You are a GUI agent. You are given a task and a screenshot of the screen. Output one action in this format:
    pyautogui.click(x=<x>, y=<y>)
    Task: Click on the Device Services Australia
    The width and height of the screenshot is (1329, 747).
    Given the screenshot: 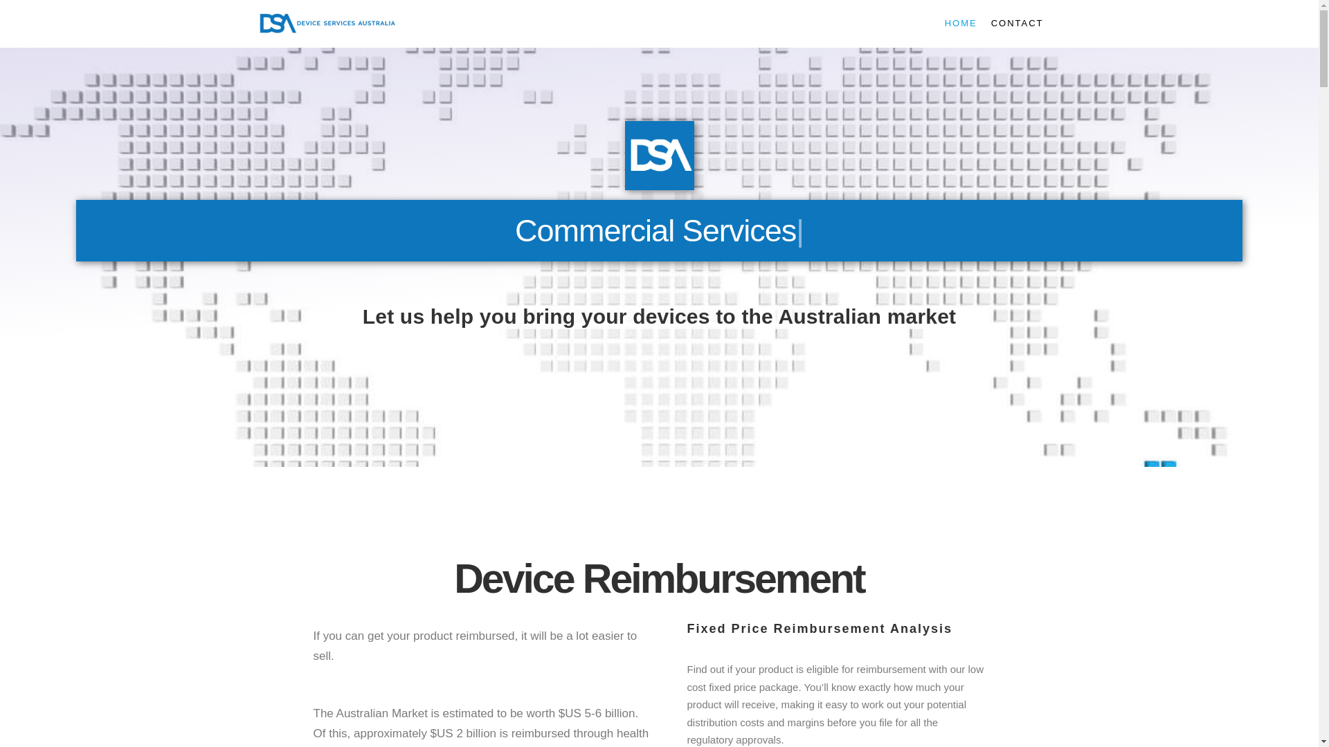 What is the action you would take?
    pyautogui.click(x=327, y=24)
    